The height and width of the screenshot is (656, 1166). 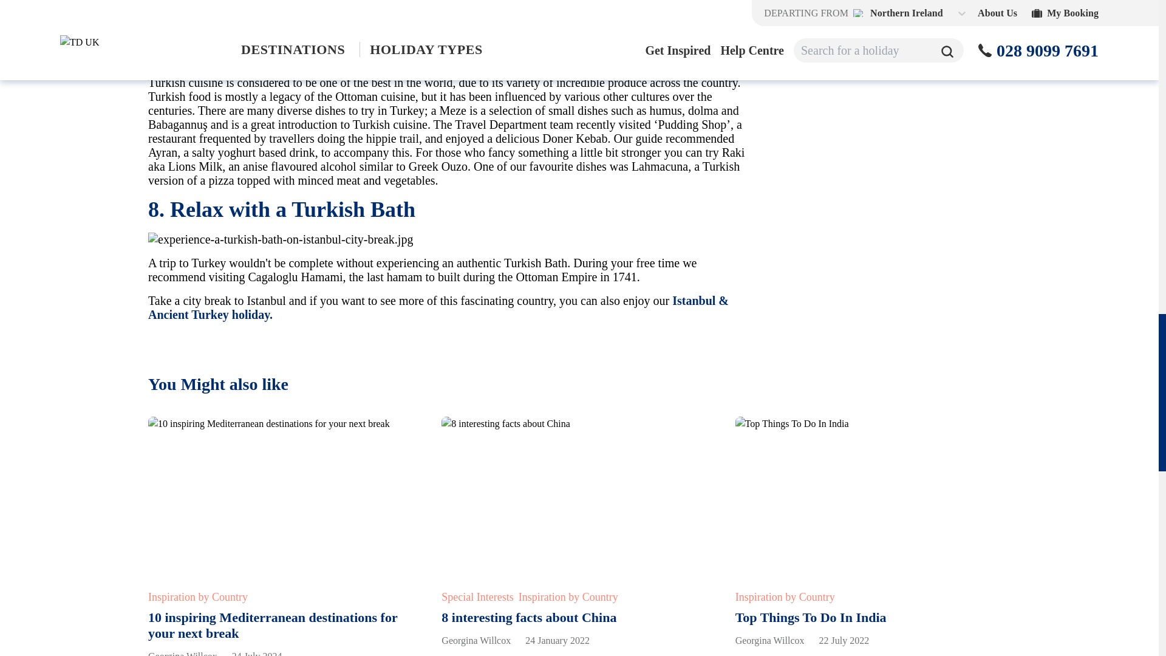 What do you see at coordinates (529, 617) in the screenshot?
I see `8 interesting facts about China` at bounding box center [529, 617].